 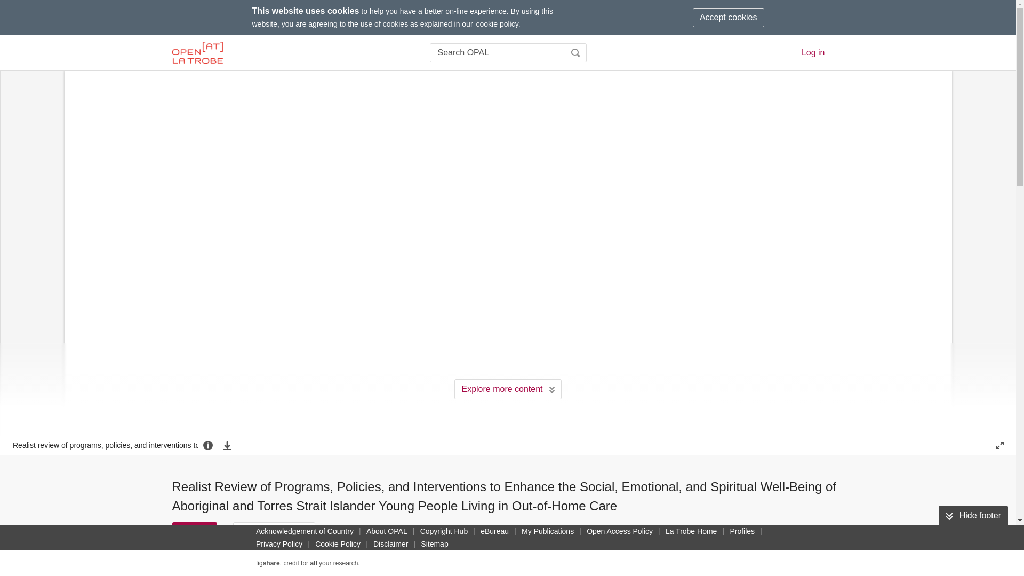 What do you see at coordinates (729, 17) in the screenshot?
I see `Accept cookies` at bounding box center [729, 17].